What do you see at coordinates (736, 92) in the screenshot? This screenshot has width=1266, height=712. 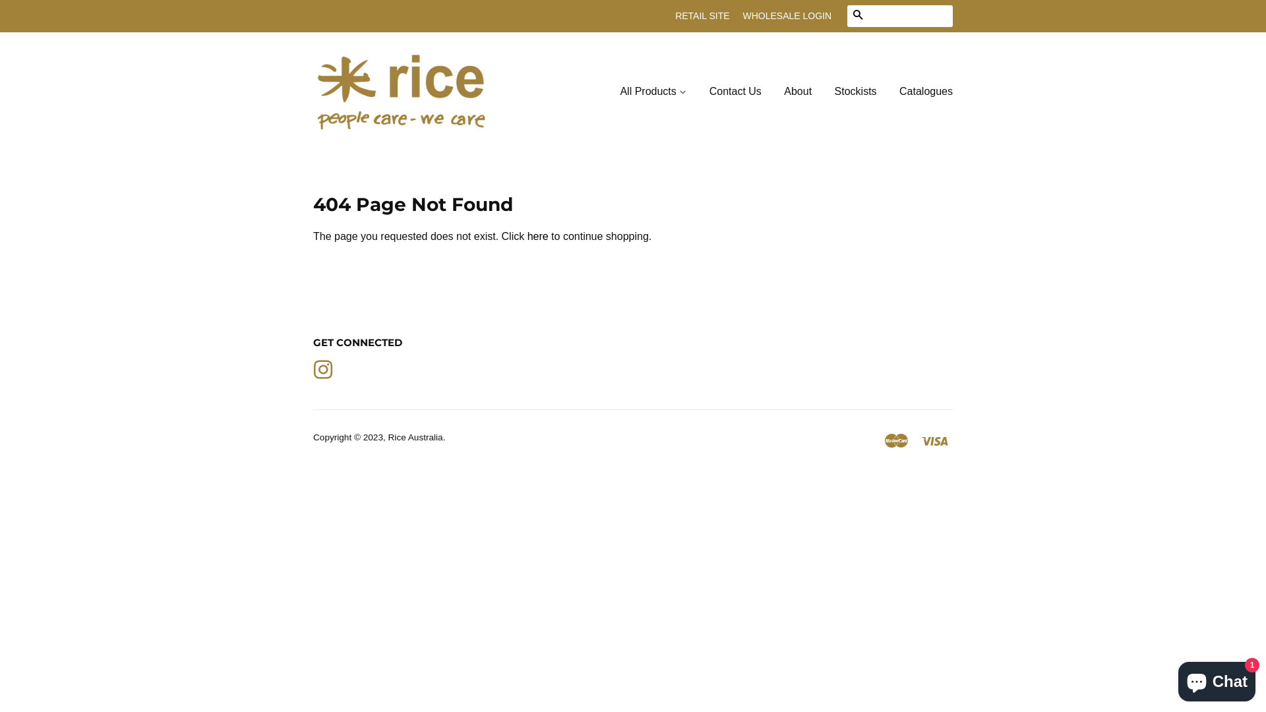 I see `Contact Us` at bounding box center [736, 92].